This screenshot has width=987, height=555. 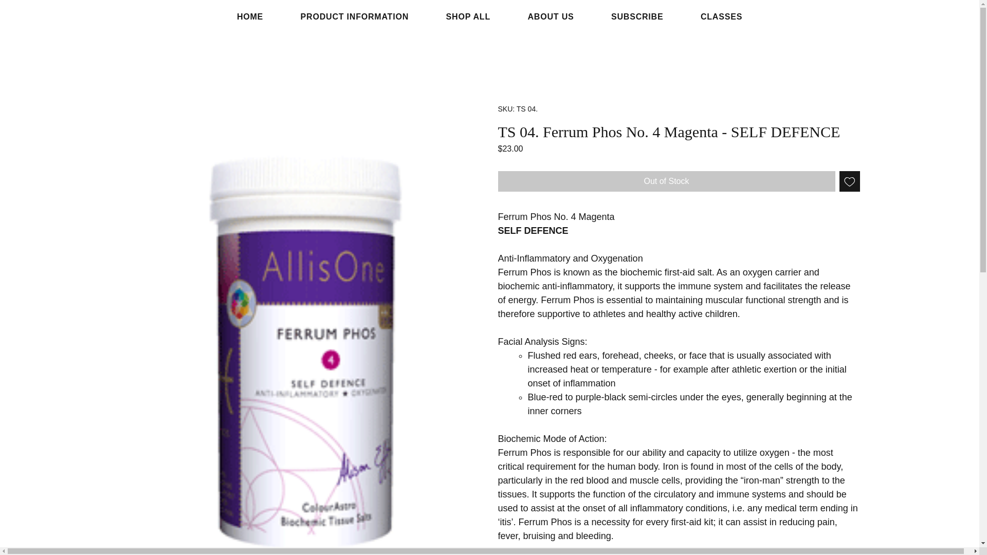 I want to click on SUBSCRIBE, so click(x=637, y=16).